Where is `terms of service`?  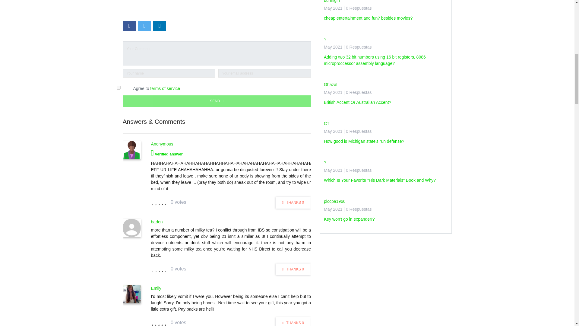
terms of service is located at coordinates (165, 88).